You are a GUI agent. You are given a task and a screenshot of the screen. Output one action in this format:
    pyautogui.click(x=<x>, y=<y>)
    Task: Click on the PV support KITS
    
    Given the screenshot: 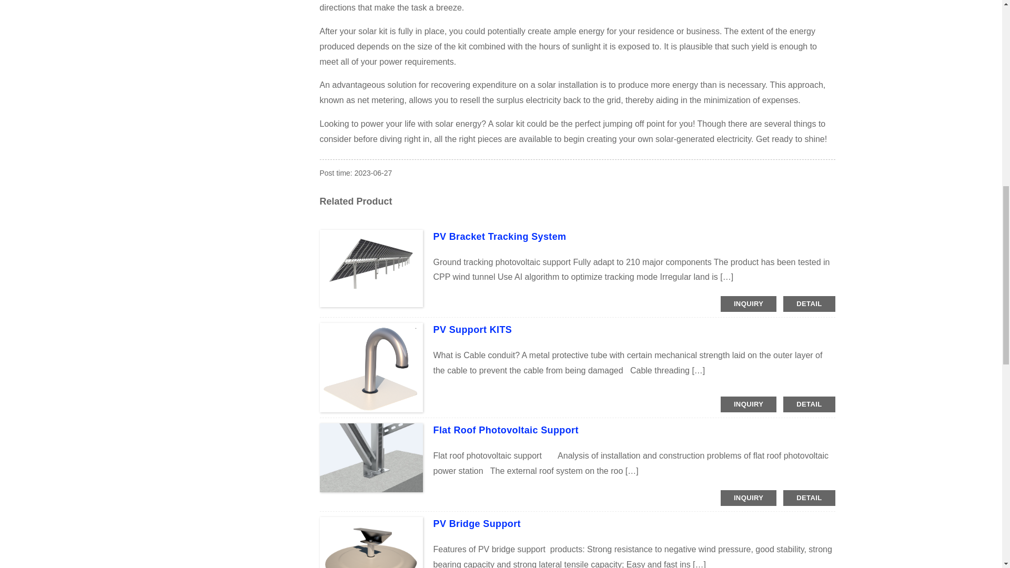 What is the action you would take?
    pyautogui.click(x=472, y=329)
    